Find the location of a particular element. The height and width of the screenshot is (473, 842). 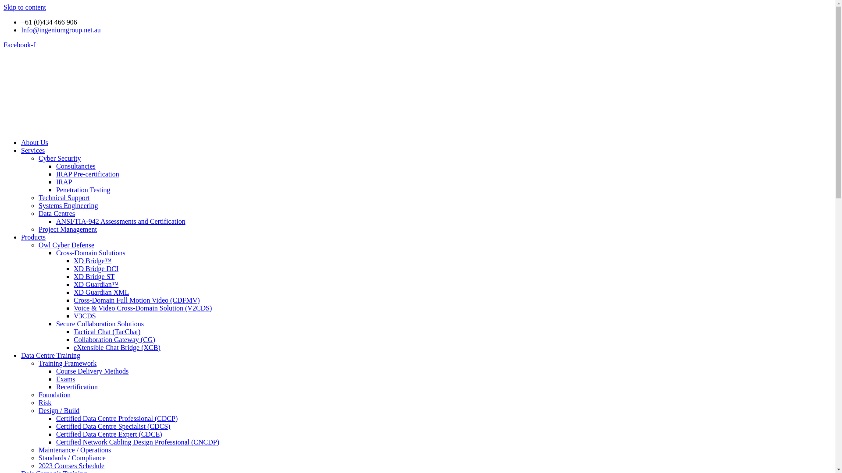

Skip to content is located at coordinates (25, 7).